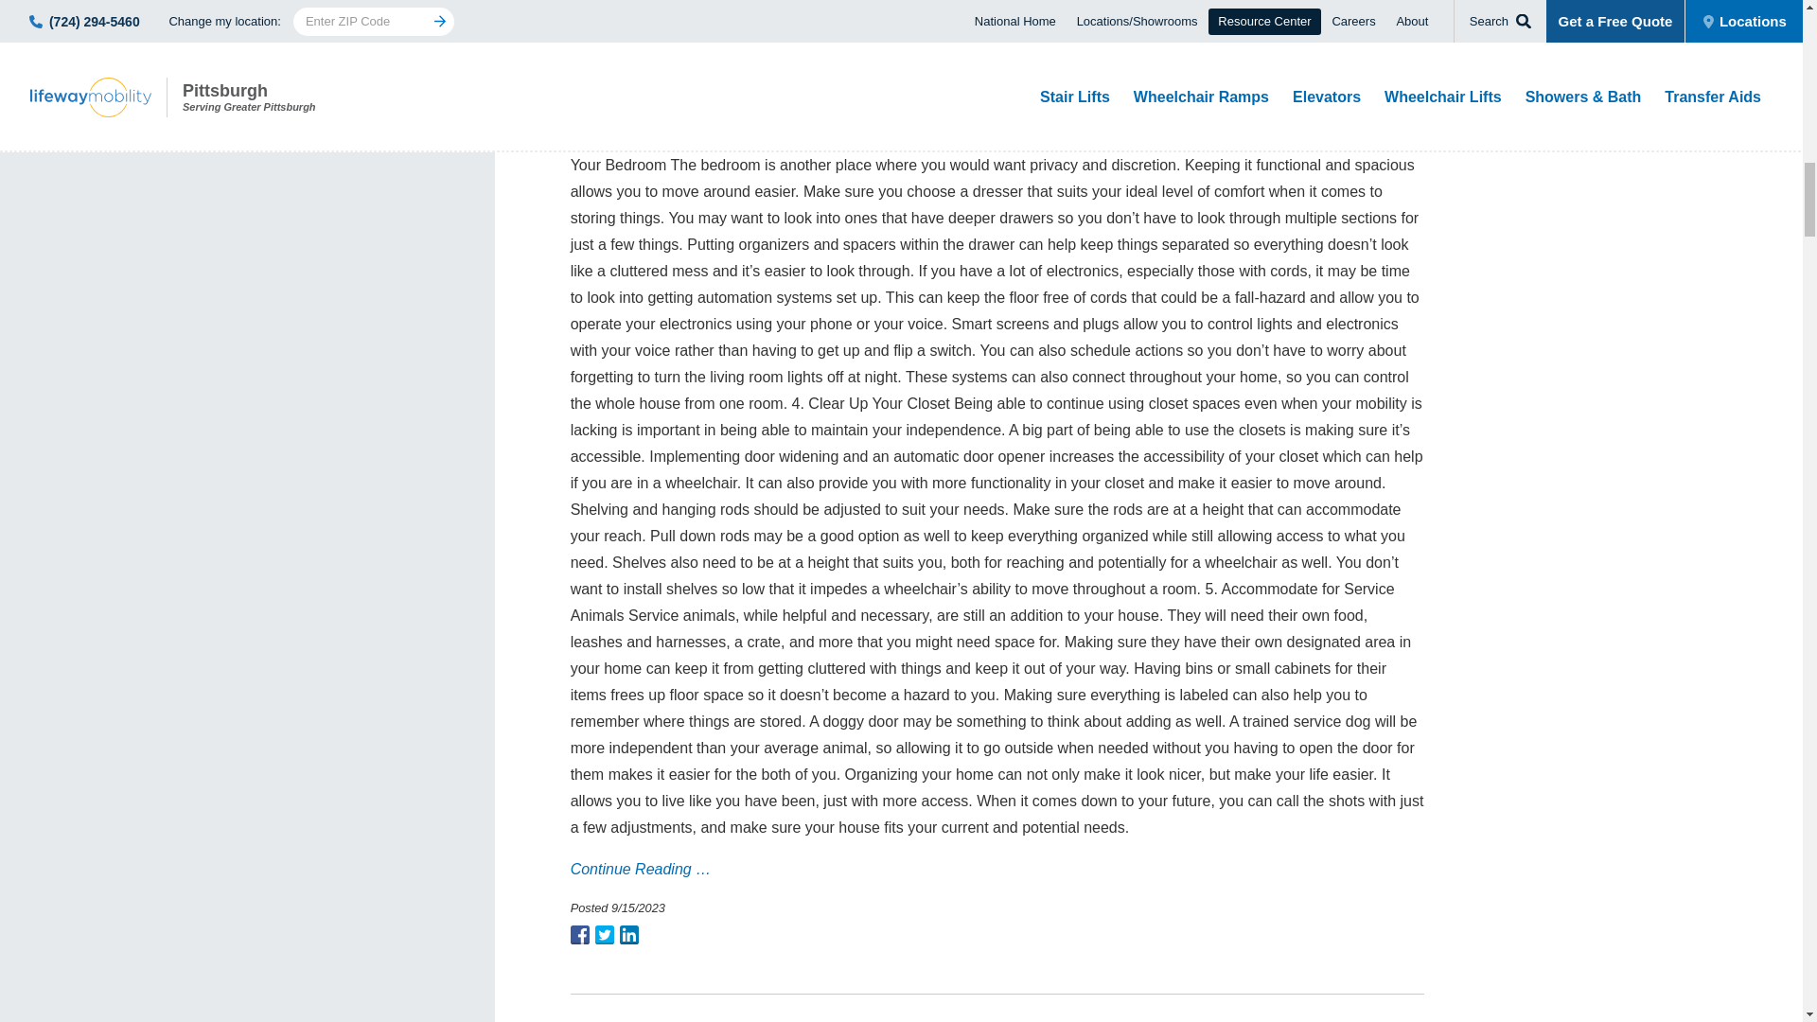 Image resolution: width=1817 pixels, height=1022 pixels. Describe the element at coordinates (579, 935) in the screenshot. I see `Share on Facebook` at that location.